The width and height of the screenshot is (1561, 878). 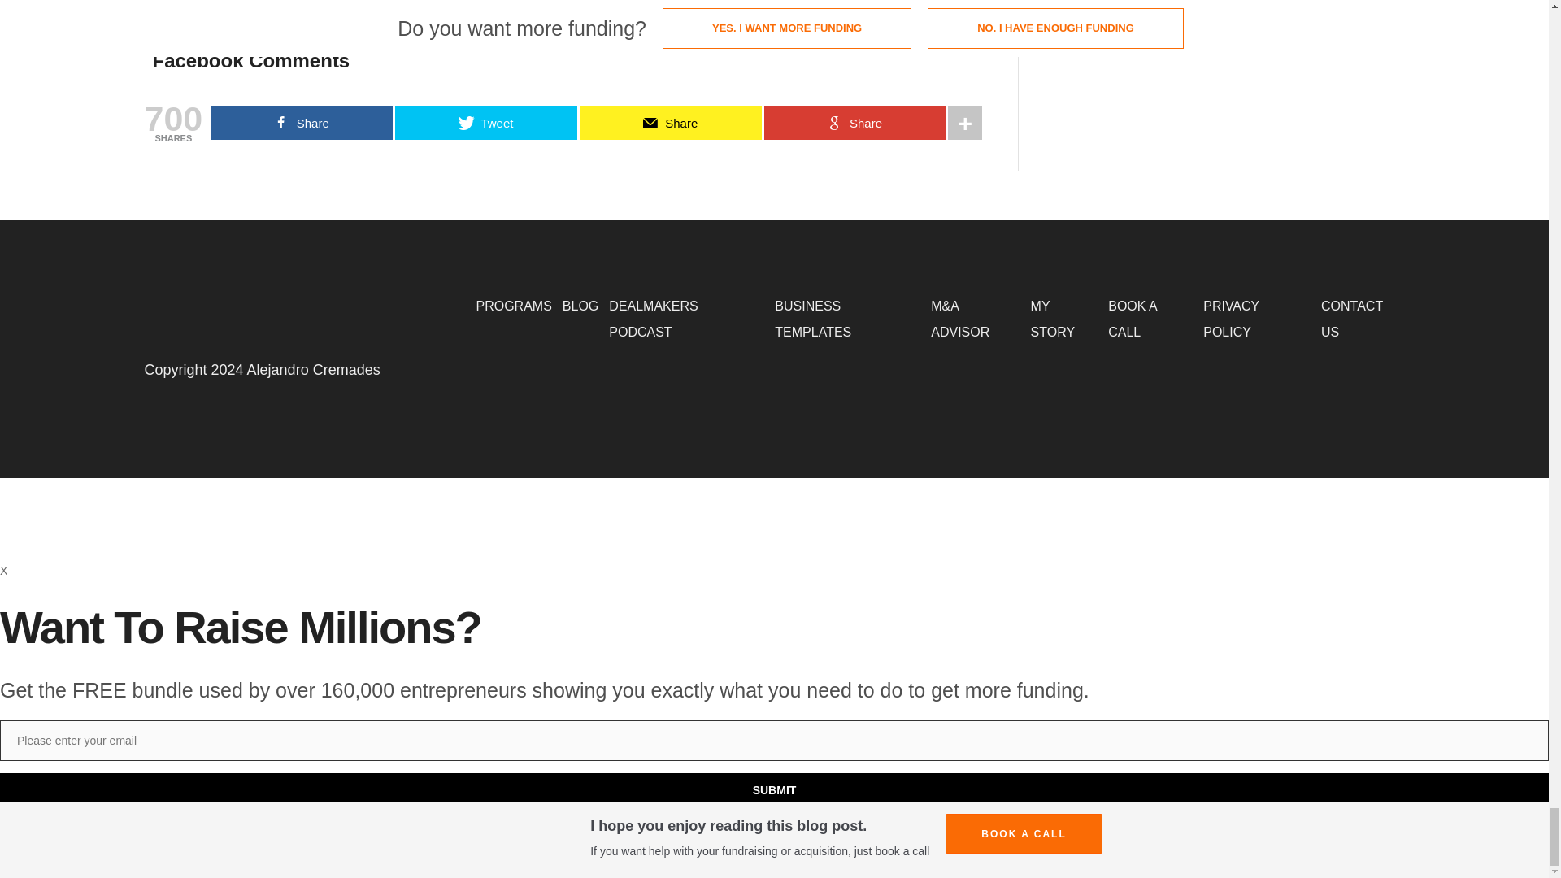 What do you see at coordinates (267, 13) in the screenshot?
I see `Subscribe on Apple Podcasts` at bounding box center [267, 13].